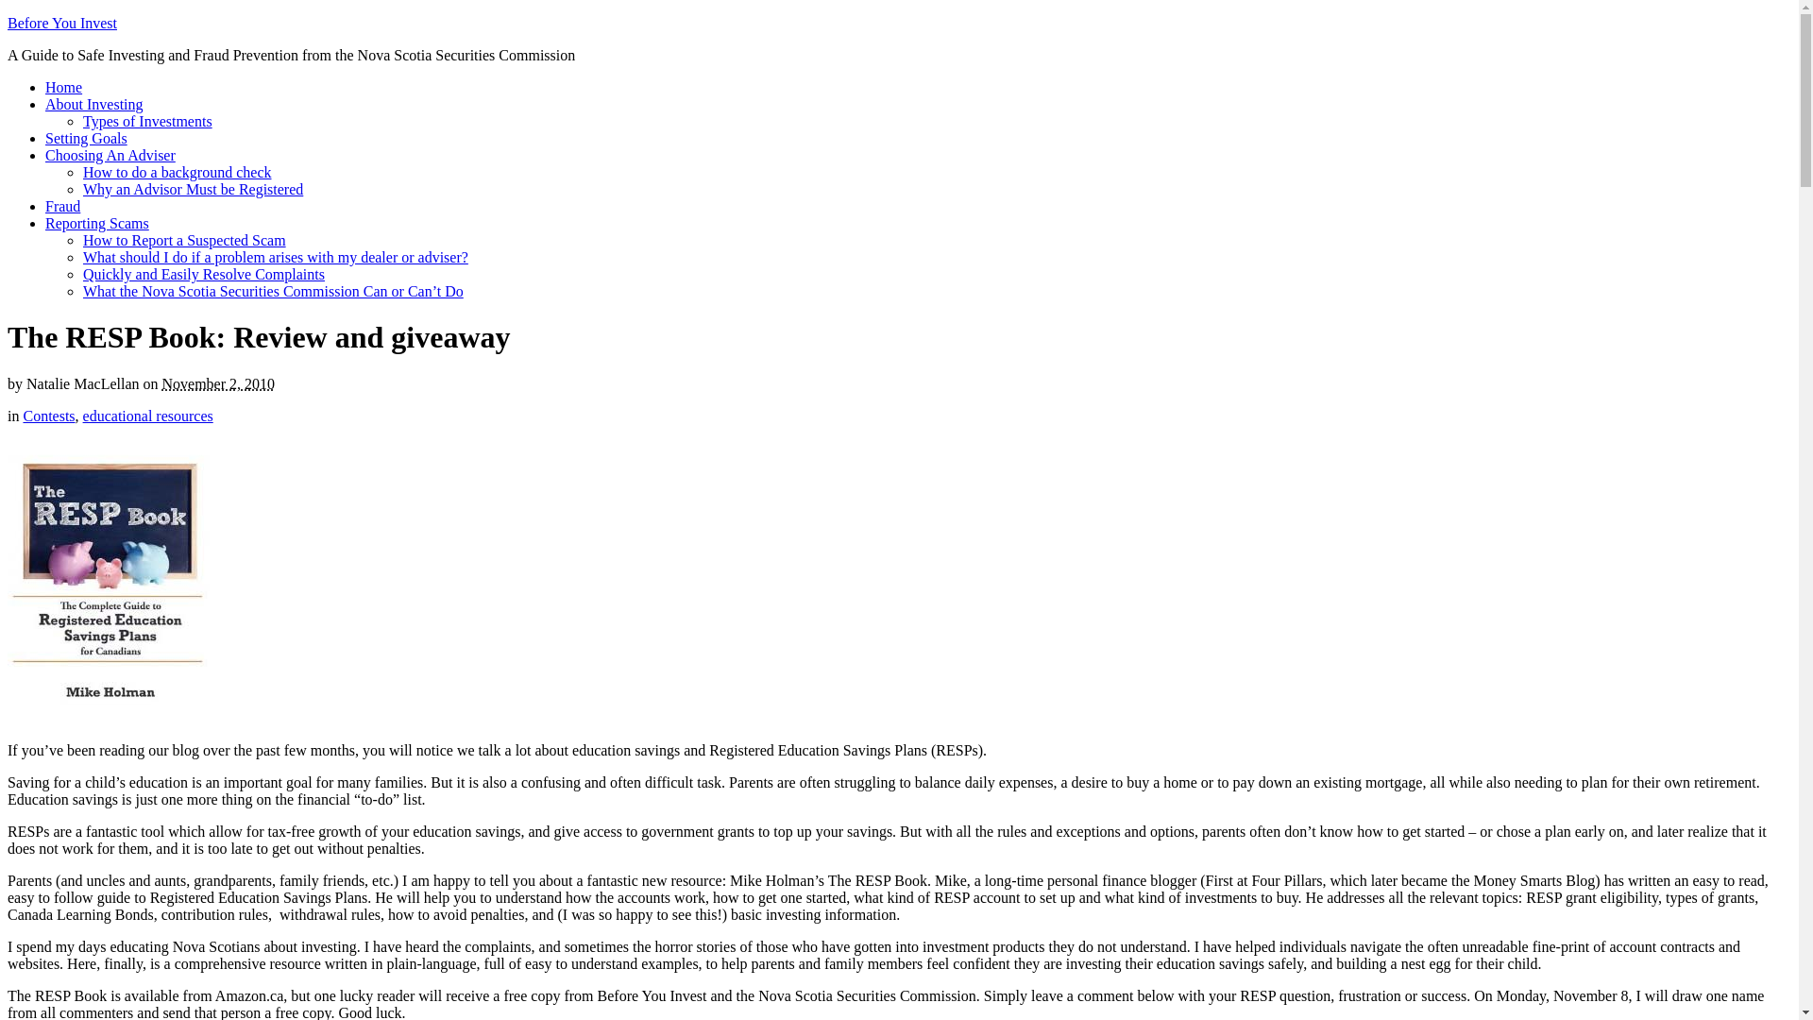 The width and height of the screenshot is (1813, 1020). What do you see at coordinates (147, 121) in the screenshot?
I see `Types of Investments` at bounding box center [147, 121].